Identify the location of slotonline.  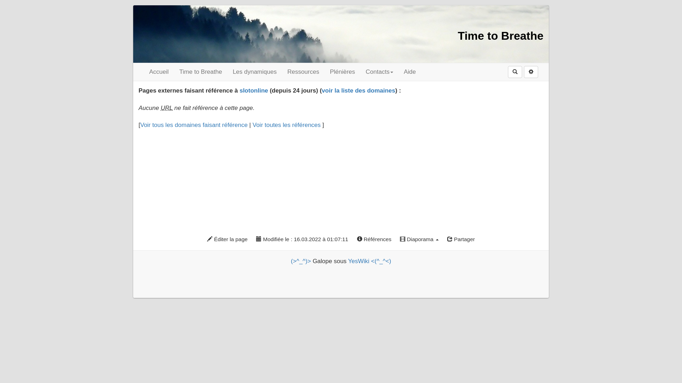
(254, 91).